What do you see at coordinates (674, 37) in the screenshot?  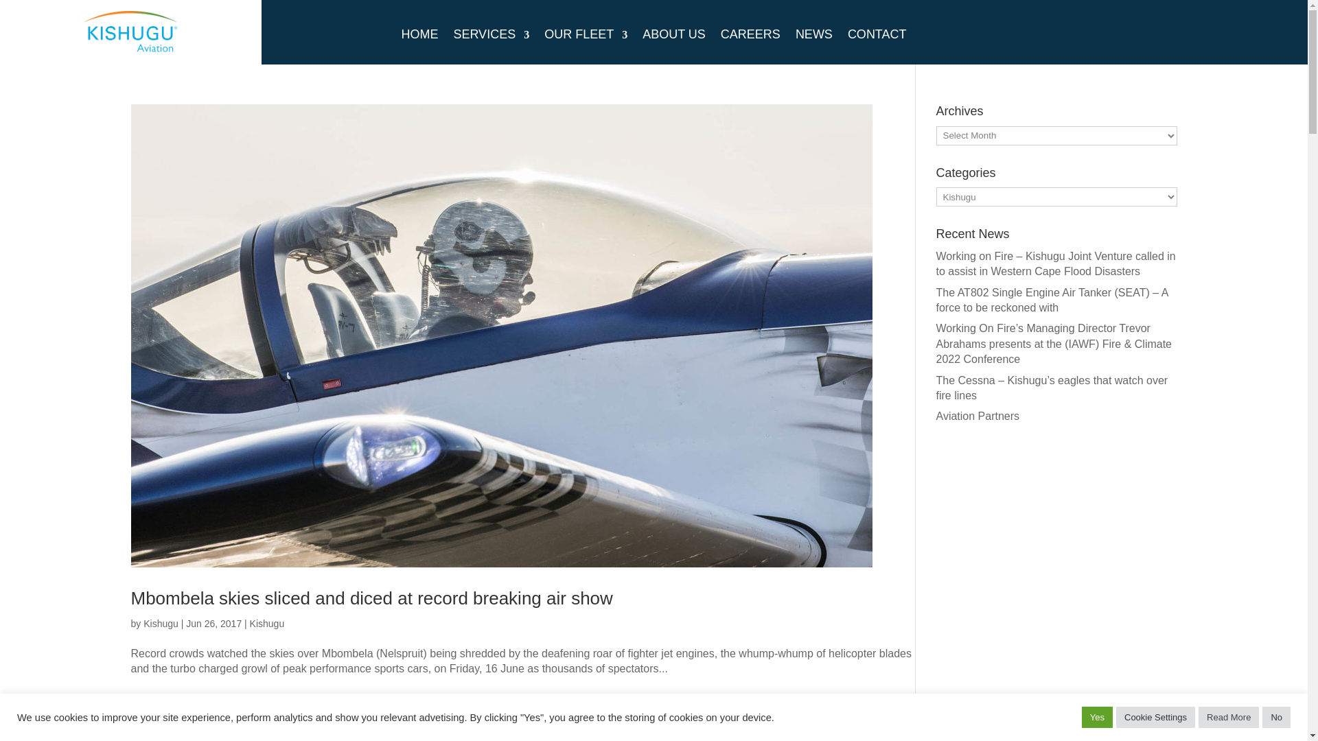 I see `ABOUT US` at bounding box center [674, 37].